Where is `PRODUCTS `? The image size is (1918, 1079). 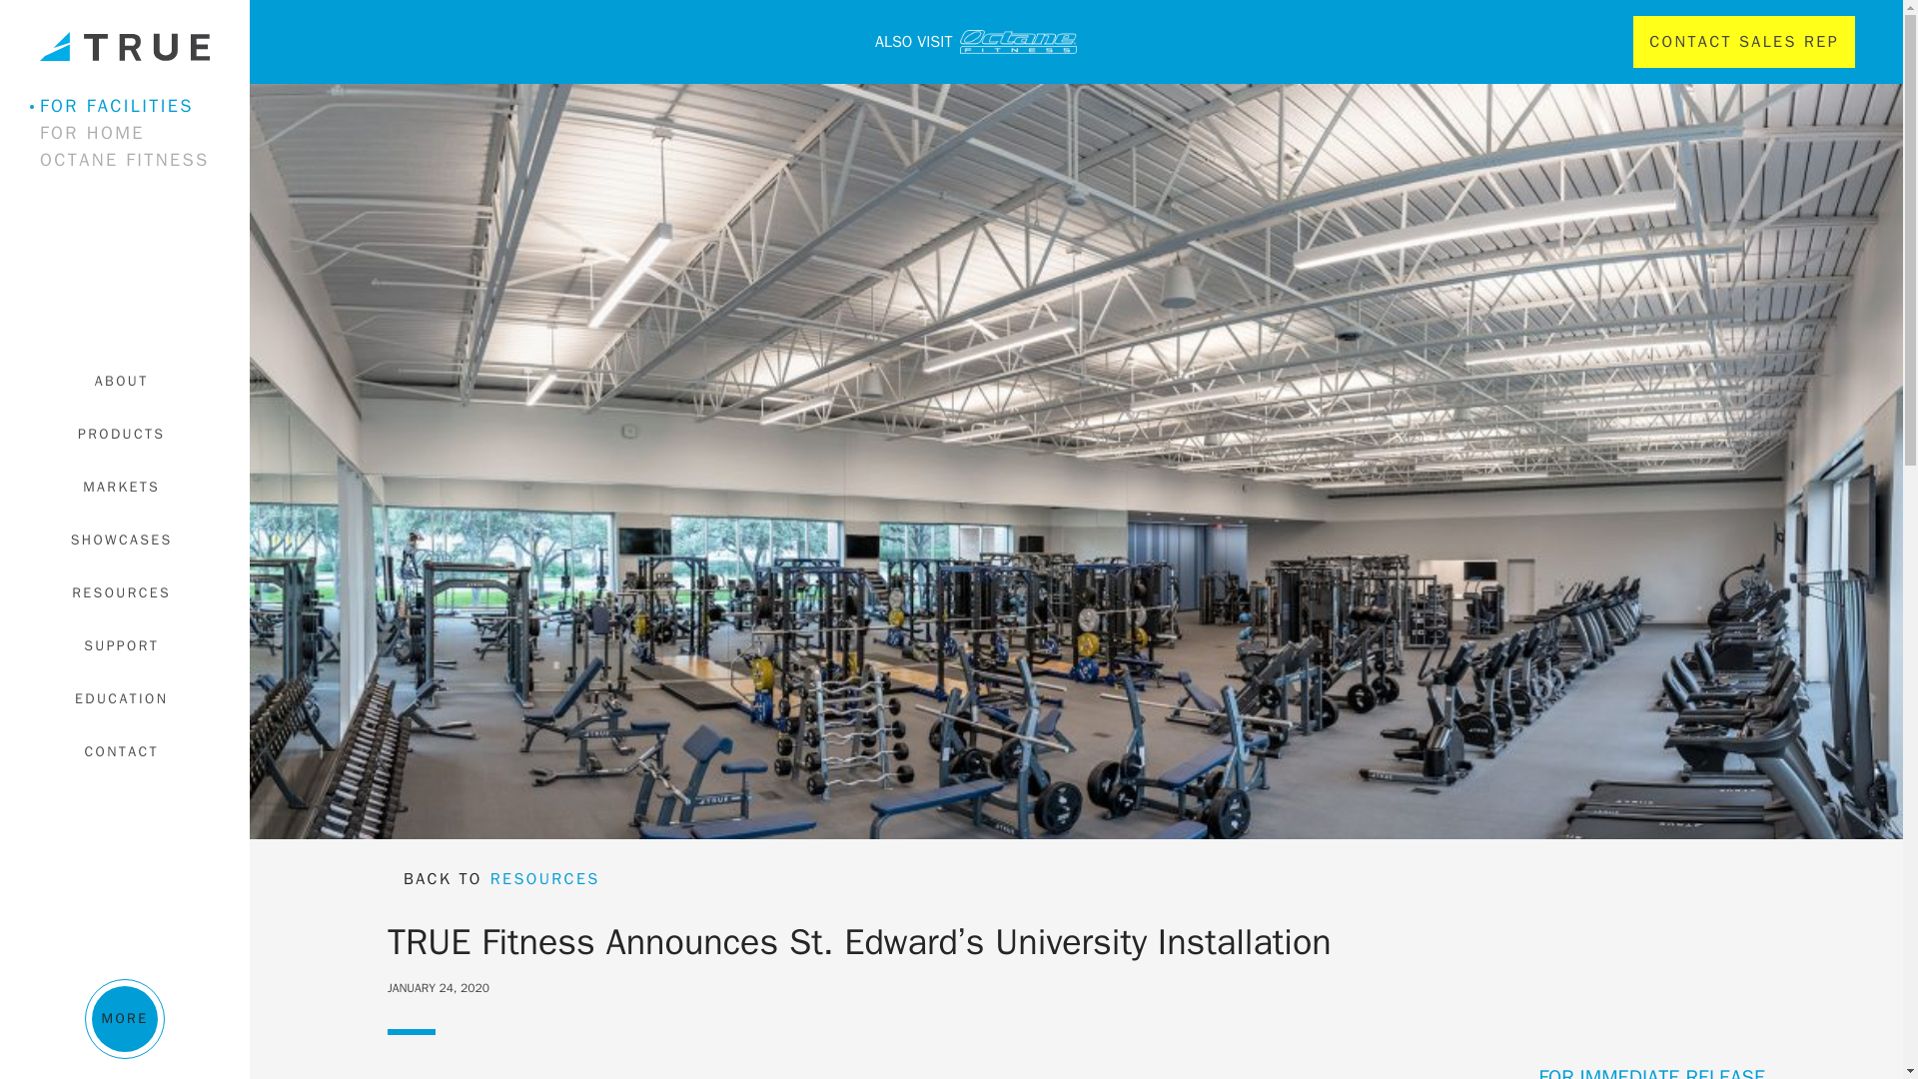 PRODUCTS  is located at coordinates (124, 434).